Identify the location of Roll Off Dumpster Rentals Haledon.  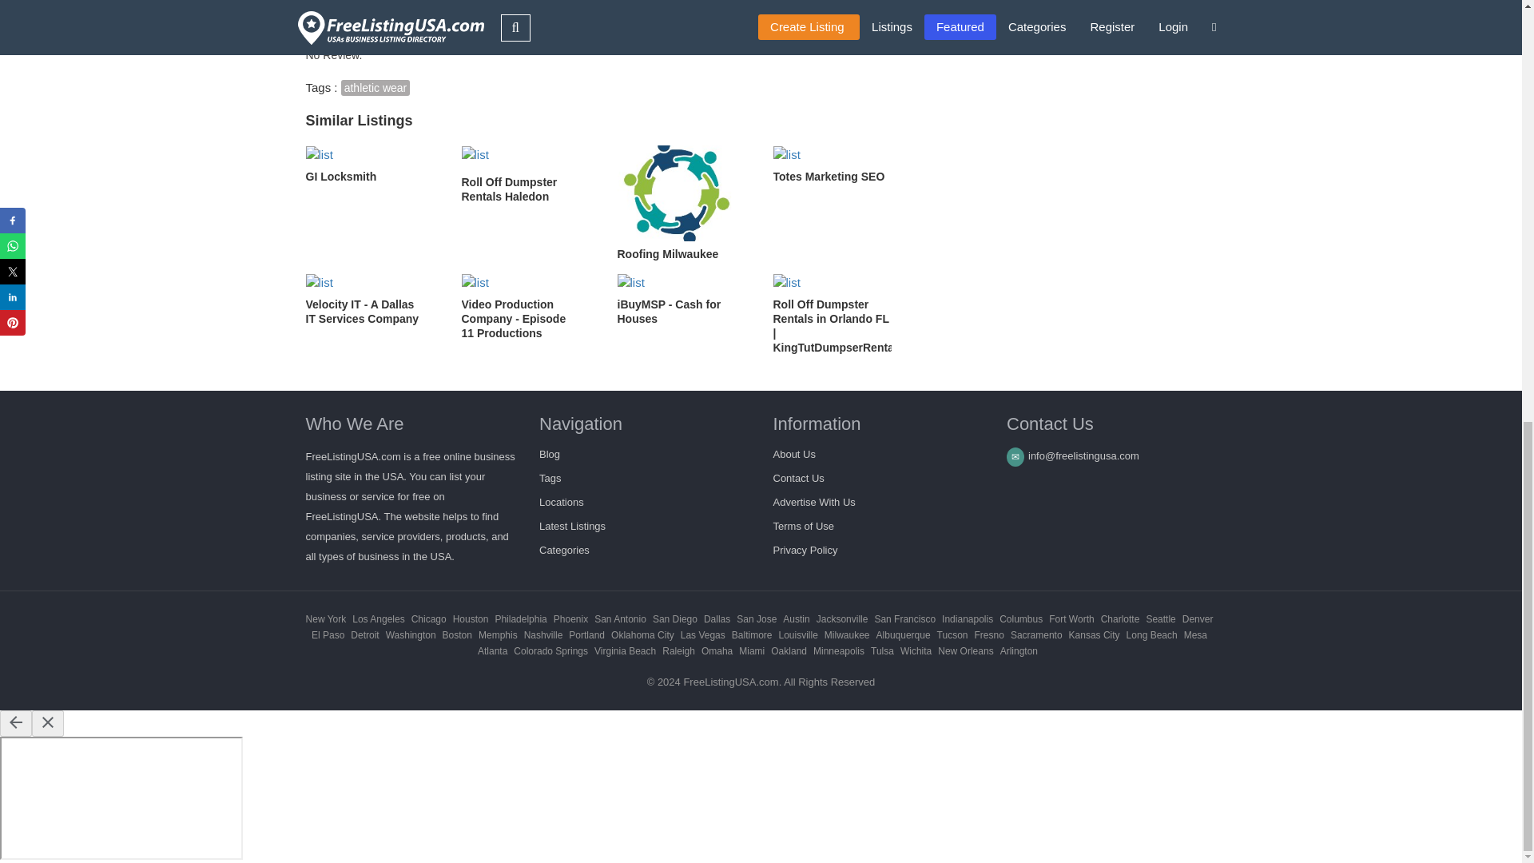
(527, 174).